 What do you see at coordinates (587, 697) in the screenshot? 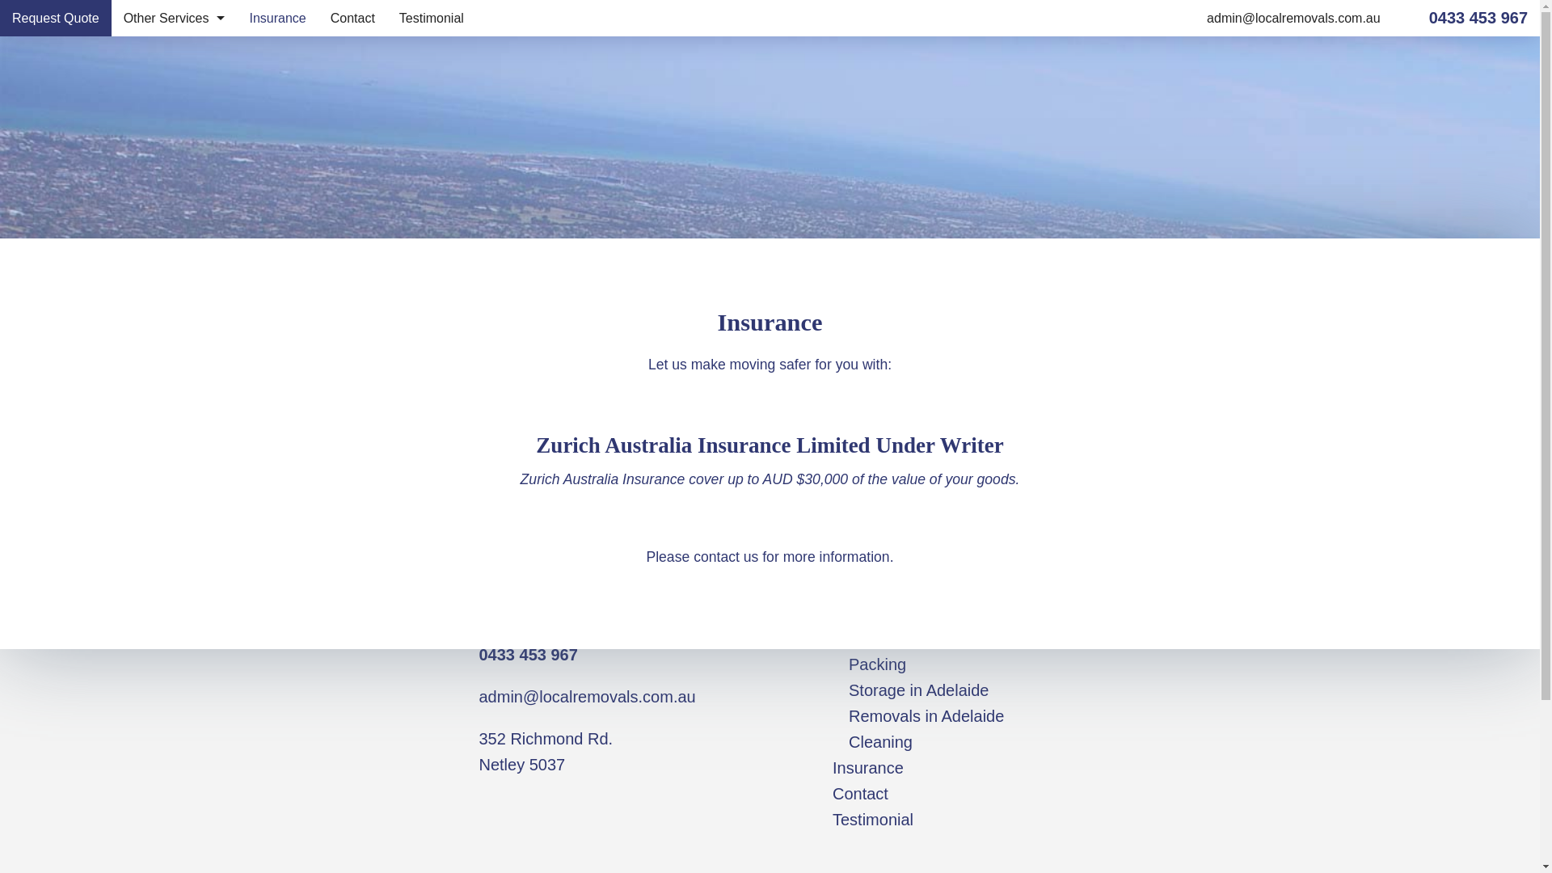
I see `admin@localremovals.com.au` at bounding box center [587, 697].